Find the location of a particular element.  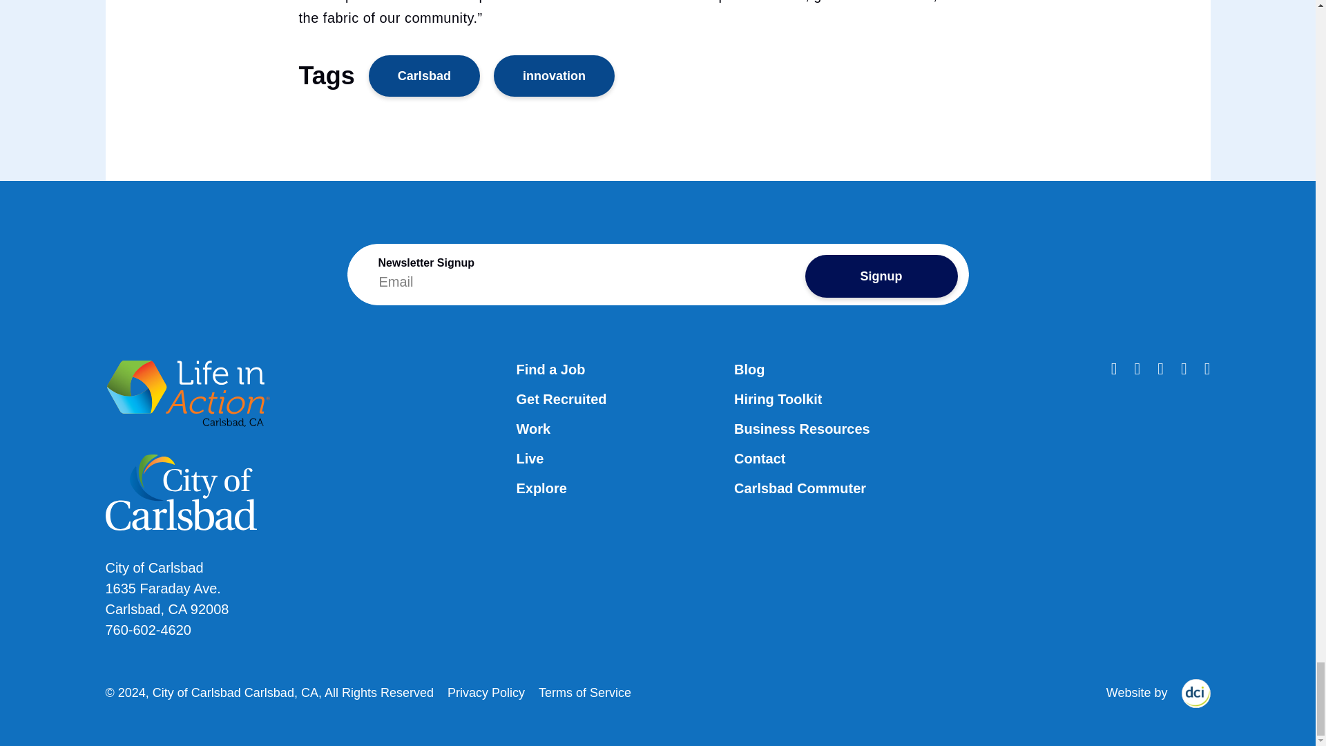

Get Recruited is located at coordinates (561, 399).